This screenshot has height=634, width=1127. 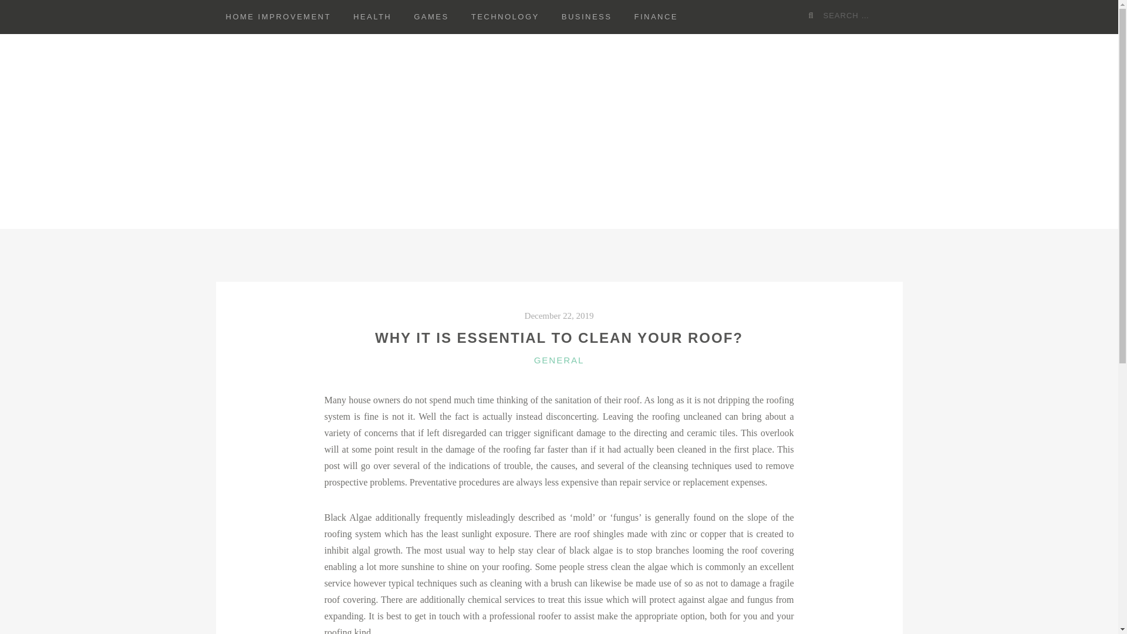 I want to click on TECHNOLOGY, so click(x=505, y=17).